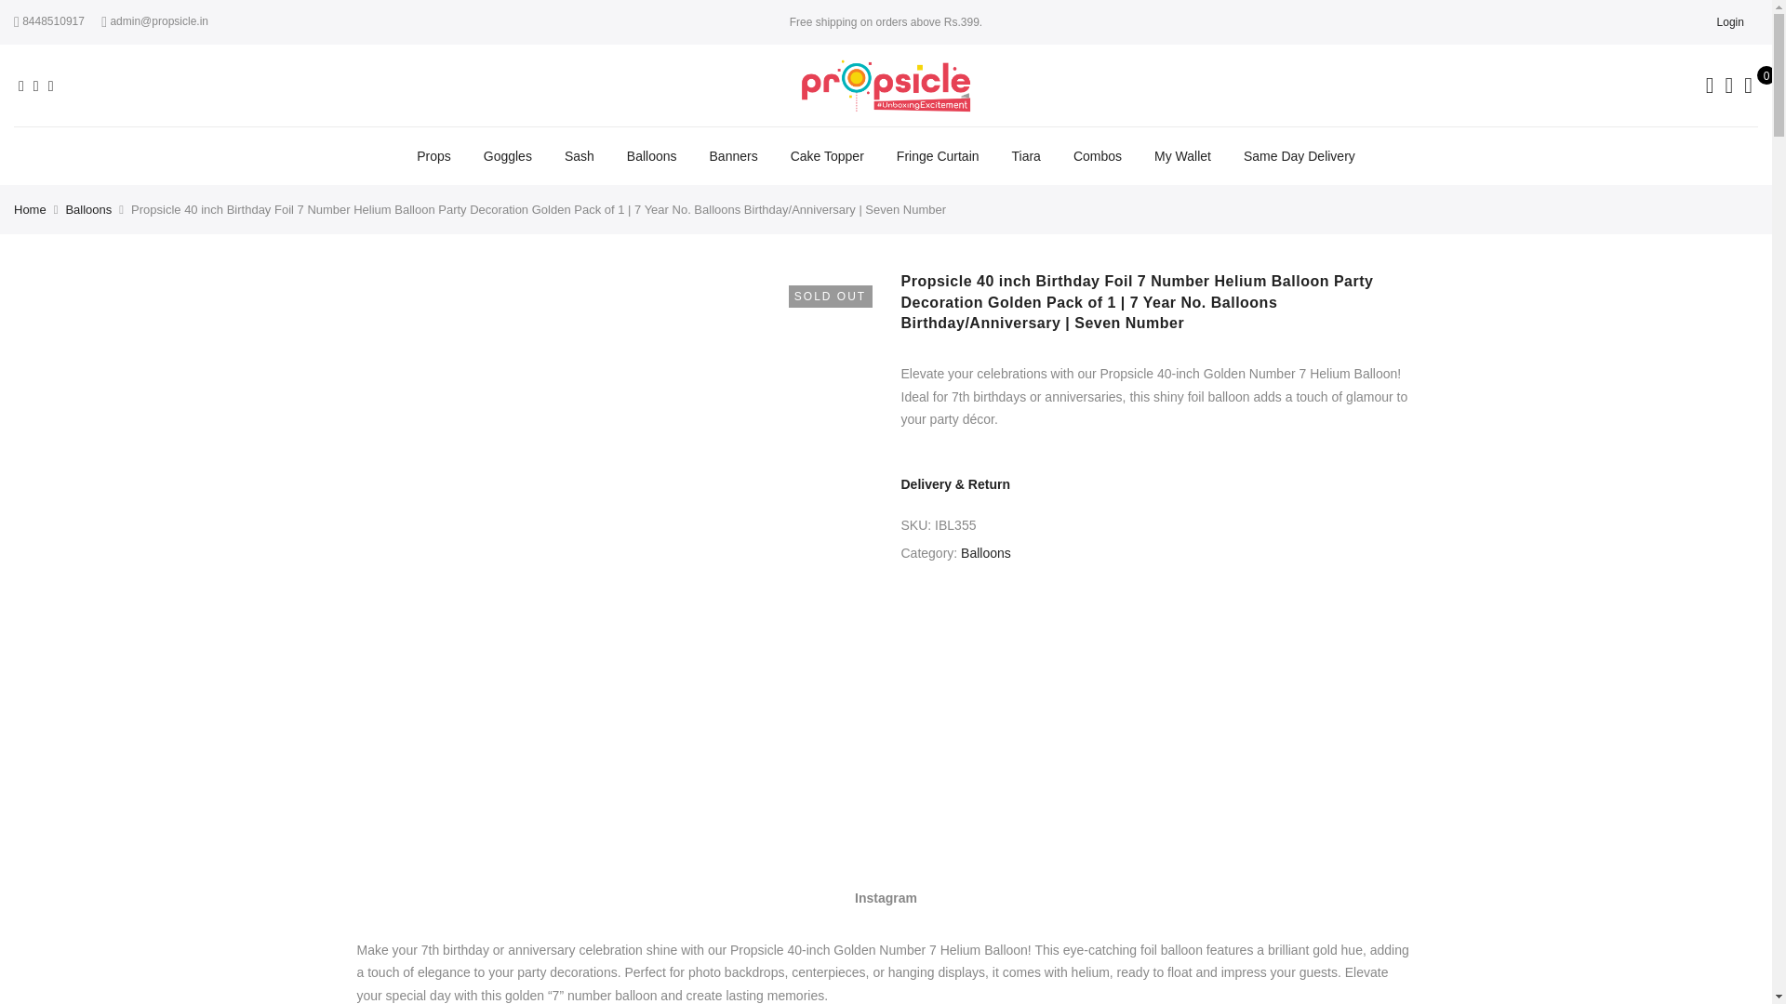  I want to click on Login, so click(1730, 21).